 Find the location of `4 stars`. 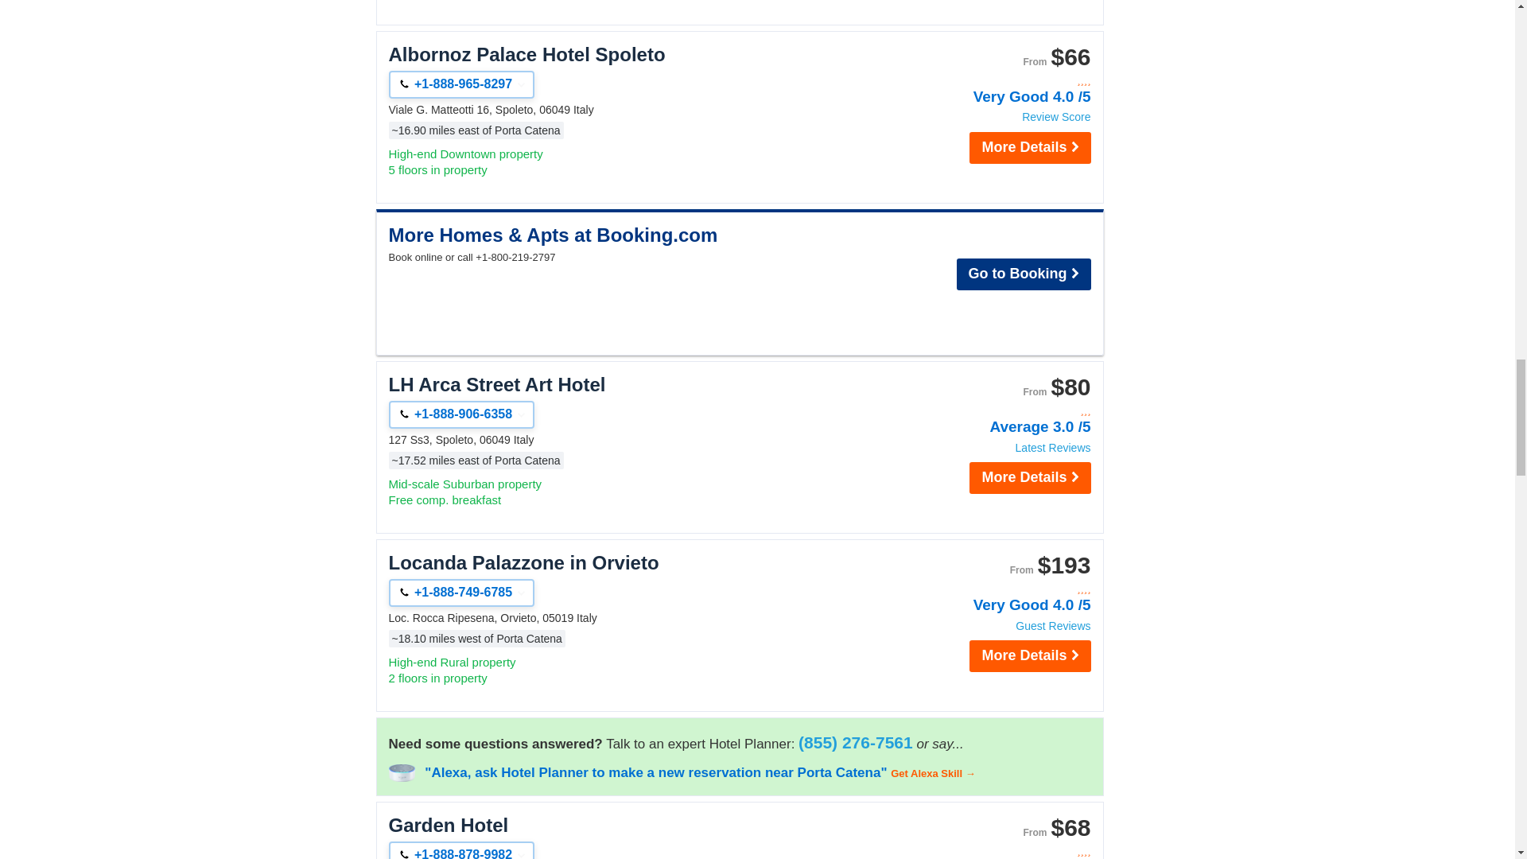

4 stars is located at coordinates (1005, 80).